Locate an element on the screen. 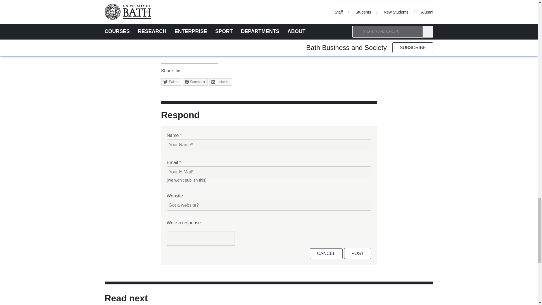  Research is located at coordinates (241, 45).